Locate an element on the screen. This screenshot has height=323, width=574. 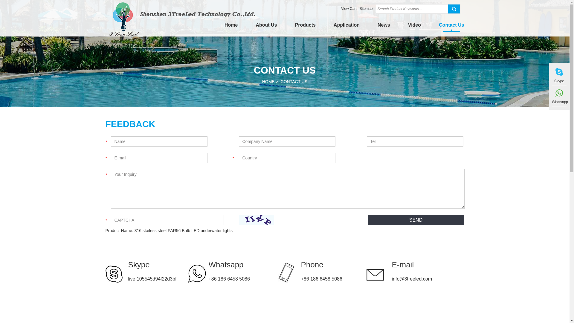
News is located at coordinates (384, 27).